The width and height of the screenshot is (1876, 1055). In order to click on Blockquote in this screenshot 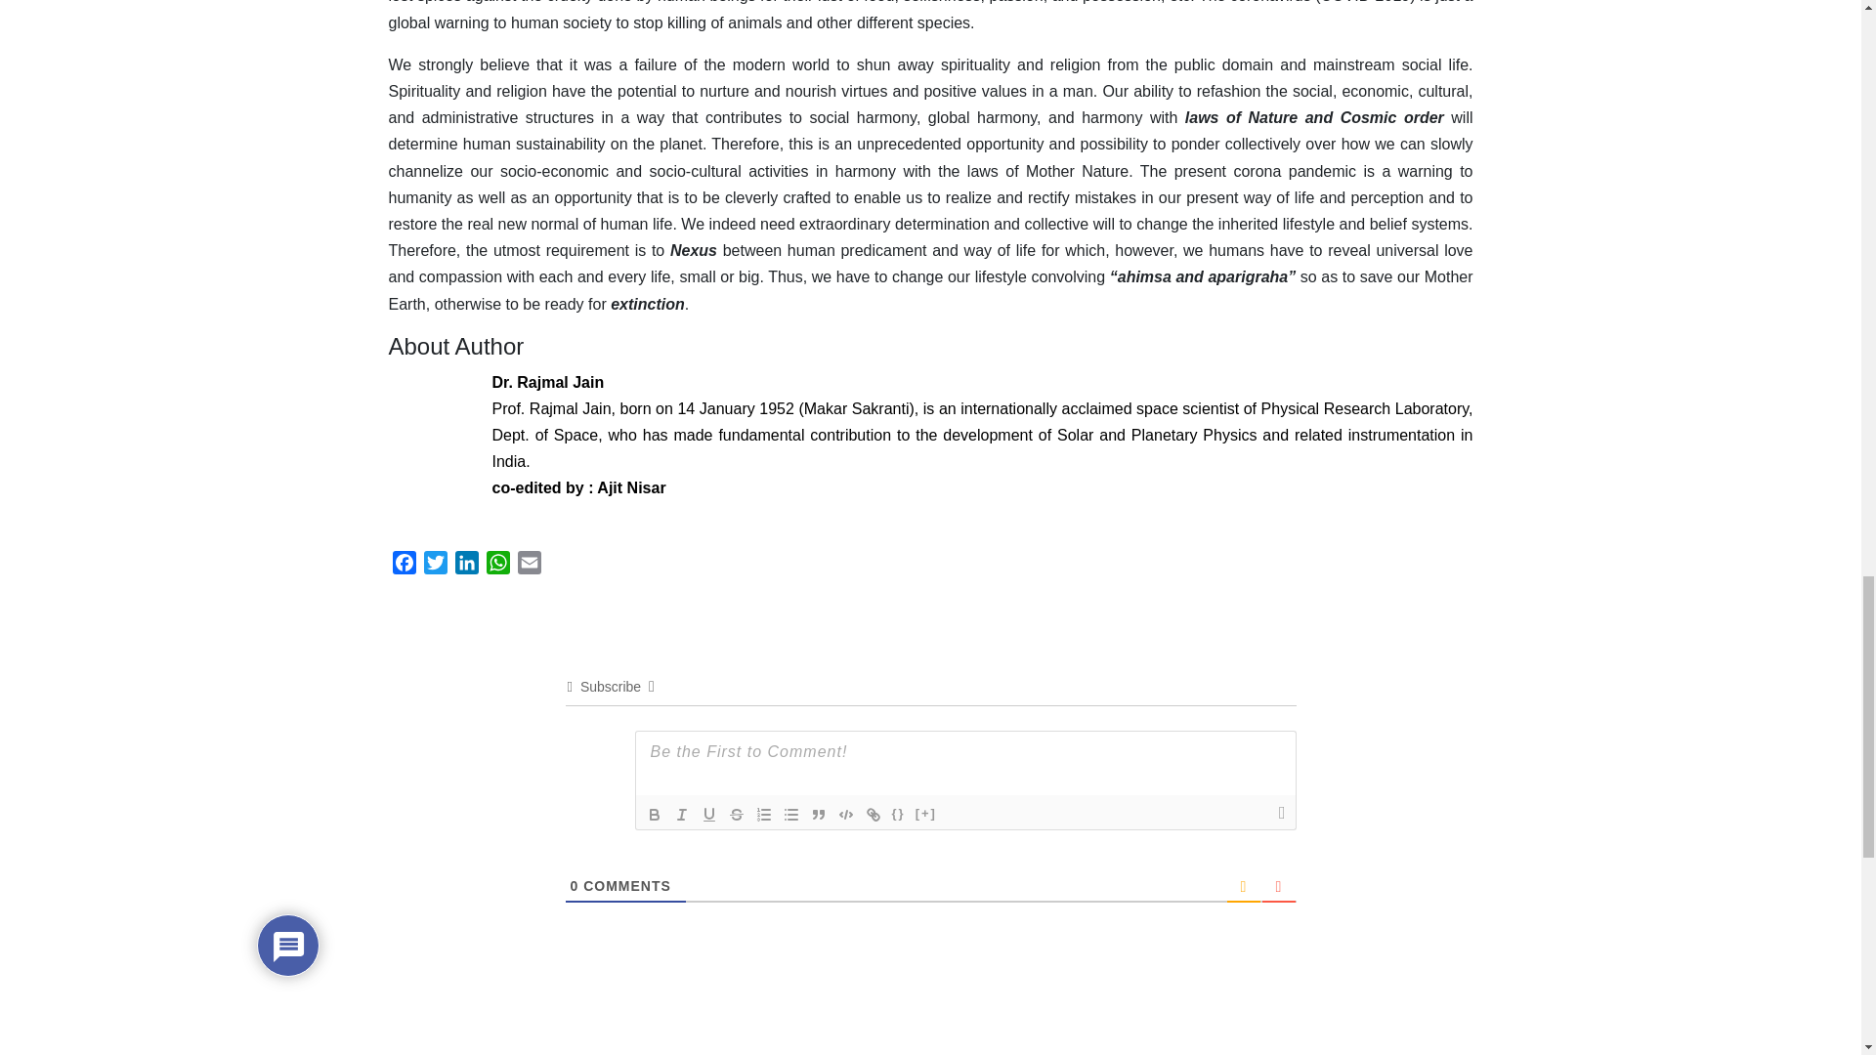, I will do `click(819, 814)`.